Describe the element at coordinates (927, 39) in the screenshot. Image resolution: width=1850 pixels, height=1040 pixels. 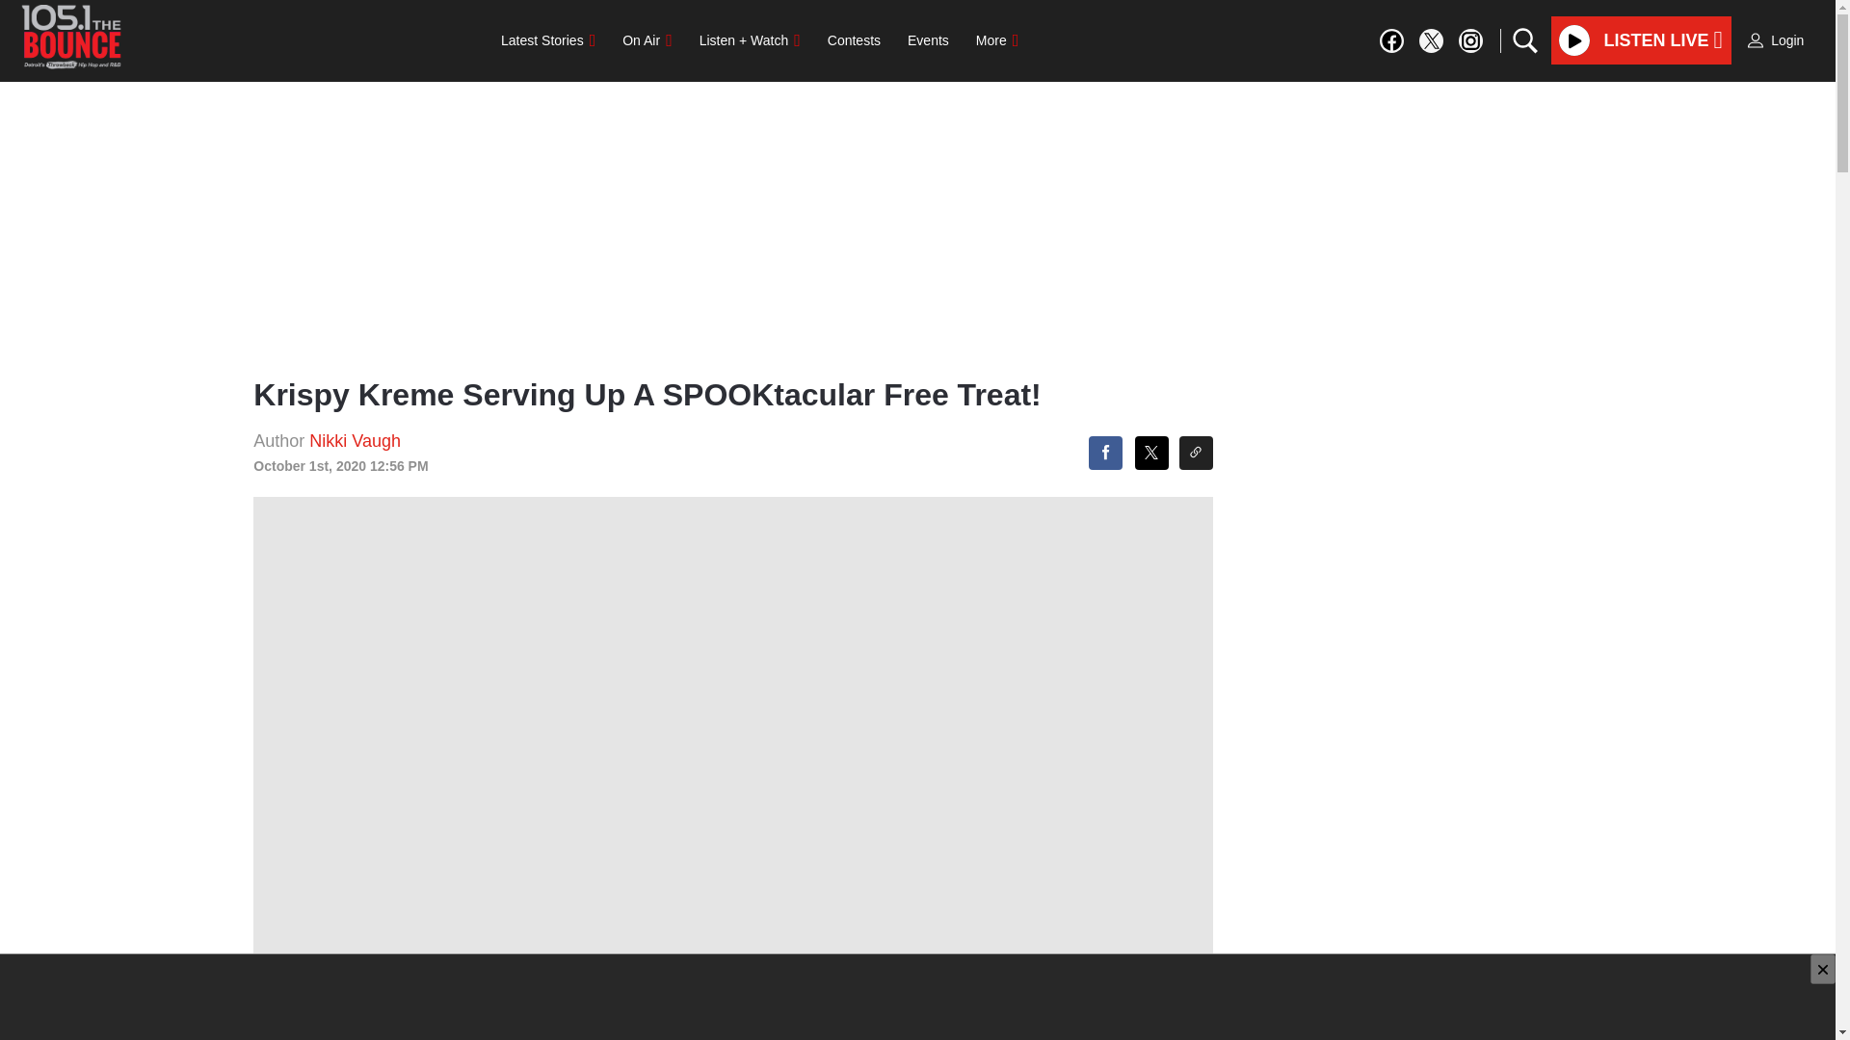
I see `Events` at that location.